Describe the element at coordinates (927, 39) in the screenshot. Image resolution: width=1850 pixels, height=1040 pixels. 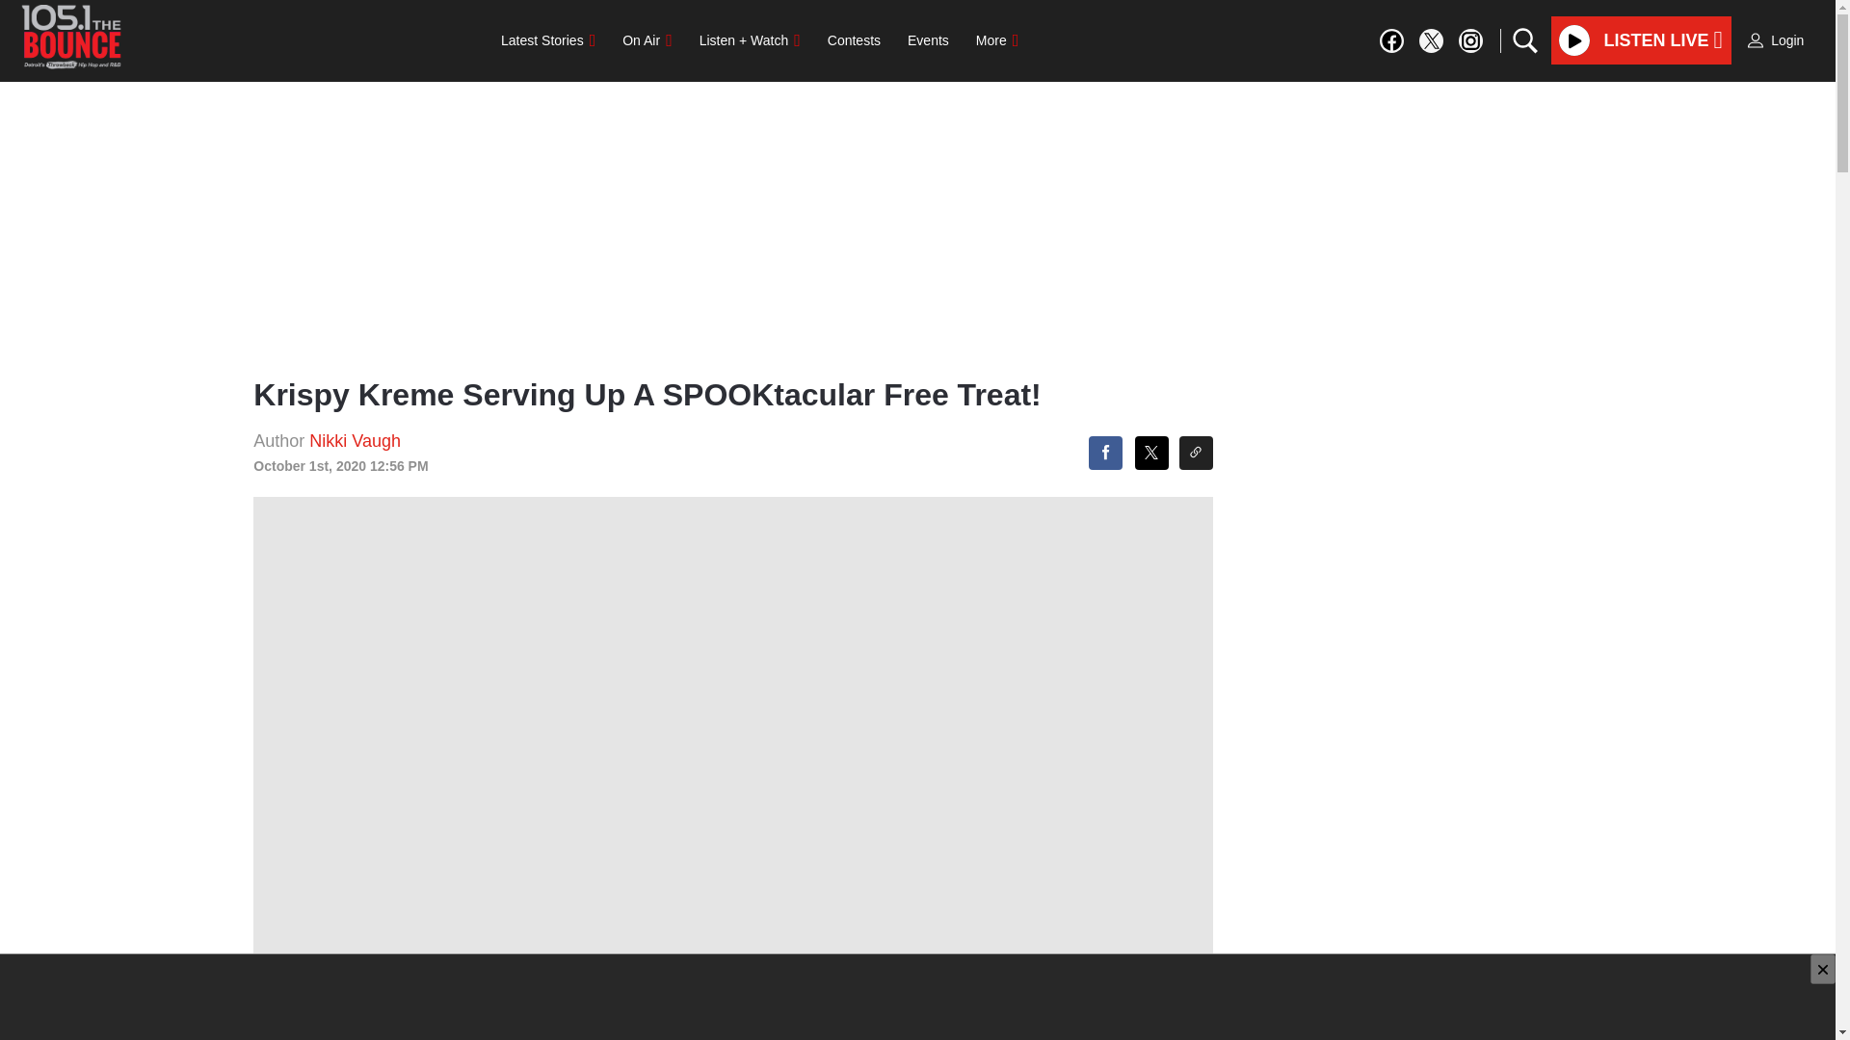
I see `Events` at that location.